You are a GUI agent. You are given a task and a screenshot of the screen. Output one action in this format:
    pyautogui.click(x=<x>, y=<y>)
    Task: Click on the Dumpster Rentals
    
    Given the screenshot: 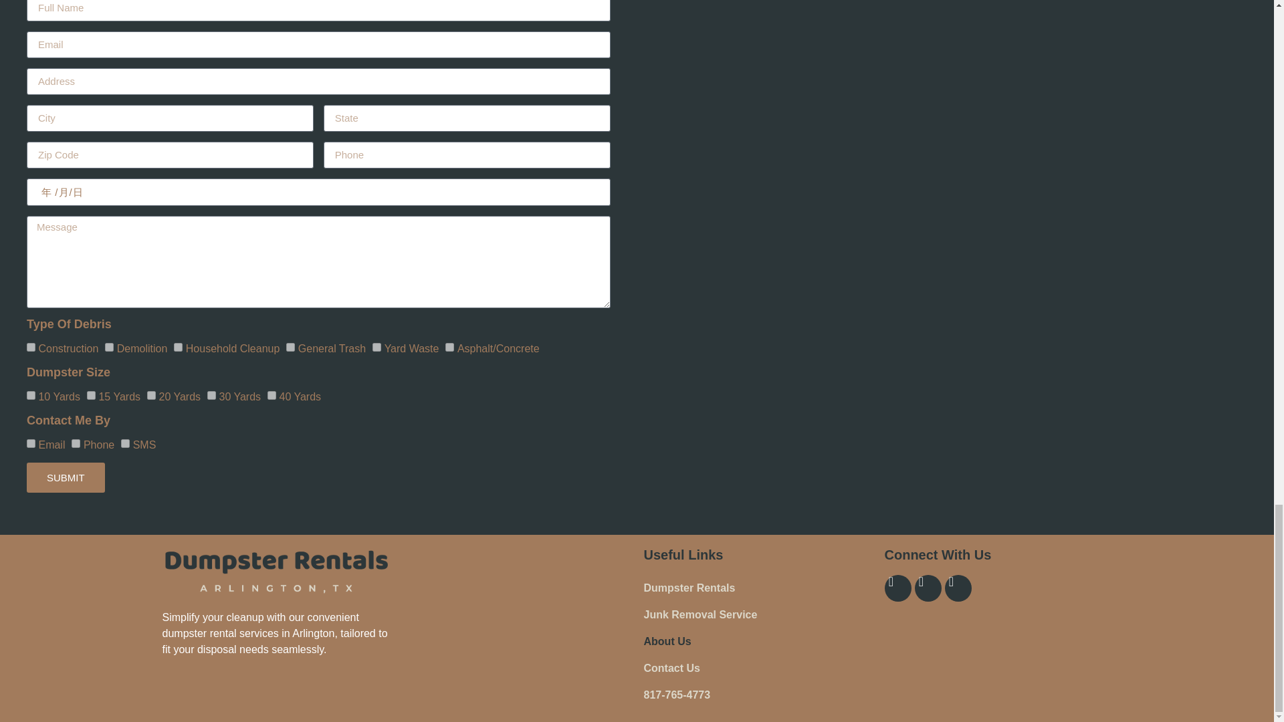 What is the action you would take?
    pyautogui.click(x=756, y=588)
    